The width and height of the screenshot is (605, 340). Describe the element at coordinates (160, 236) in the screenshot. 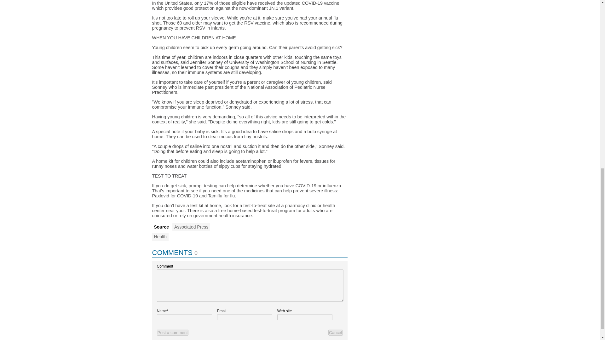

I see `Health` at that location.